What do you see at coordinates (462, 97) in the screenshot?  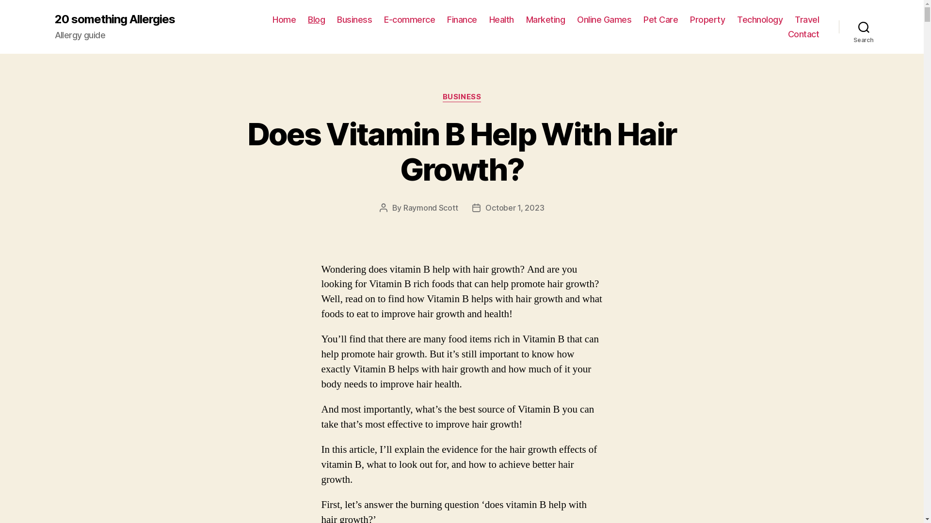 I see `BUSINESS` at bounding box center [462, 97].